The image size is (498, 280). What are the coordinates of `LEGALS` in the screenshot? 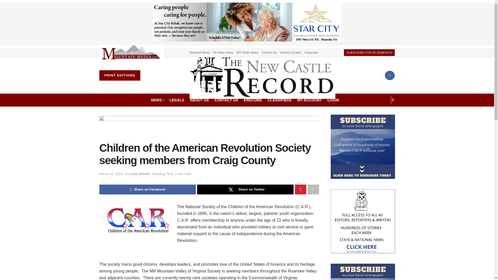 It's located at (177, 100).